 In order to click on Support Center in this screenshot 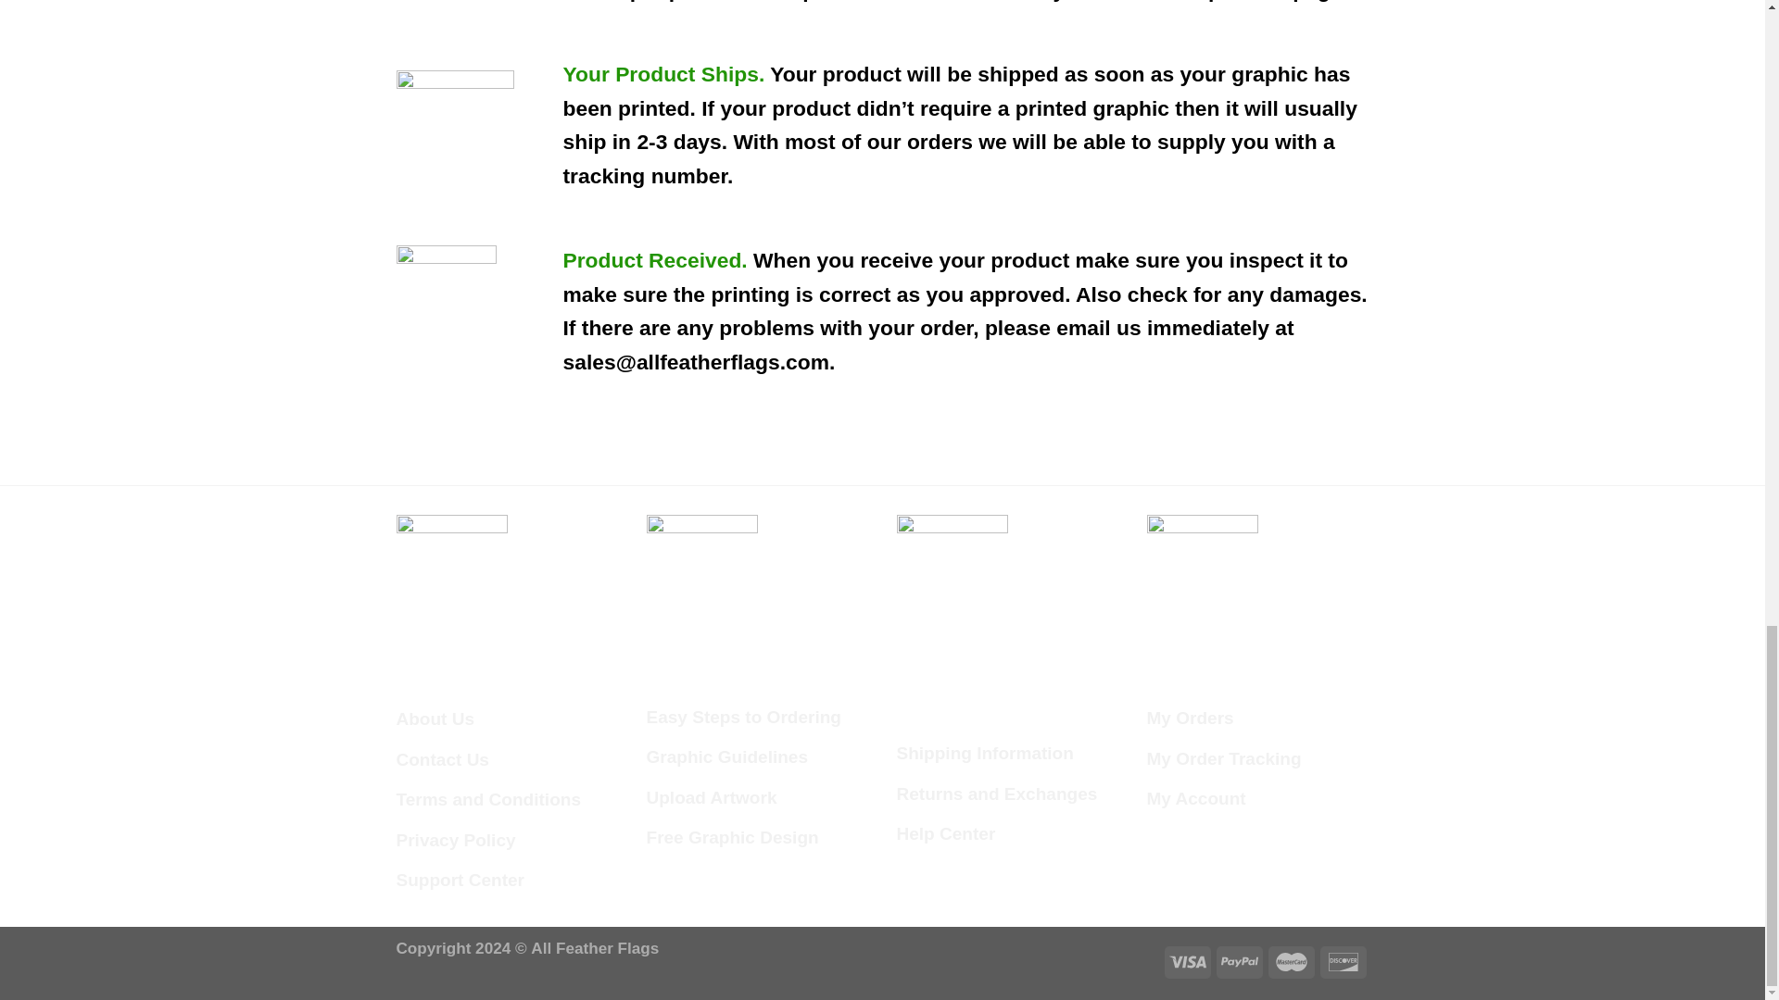, I will do `click(461, 880)`.